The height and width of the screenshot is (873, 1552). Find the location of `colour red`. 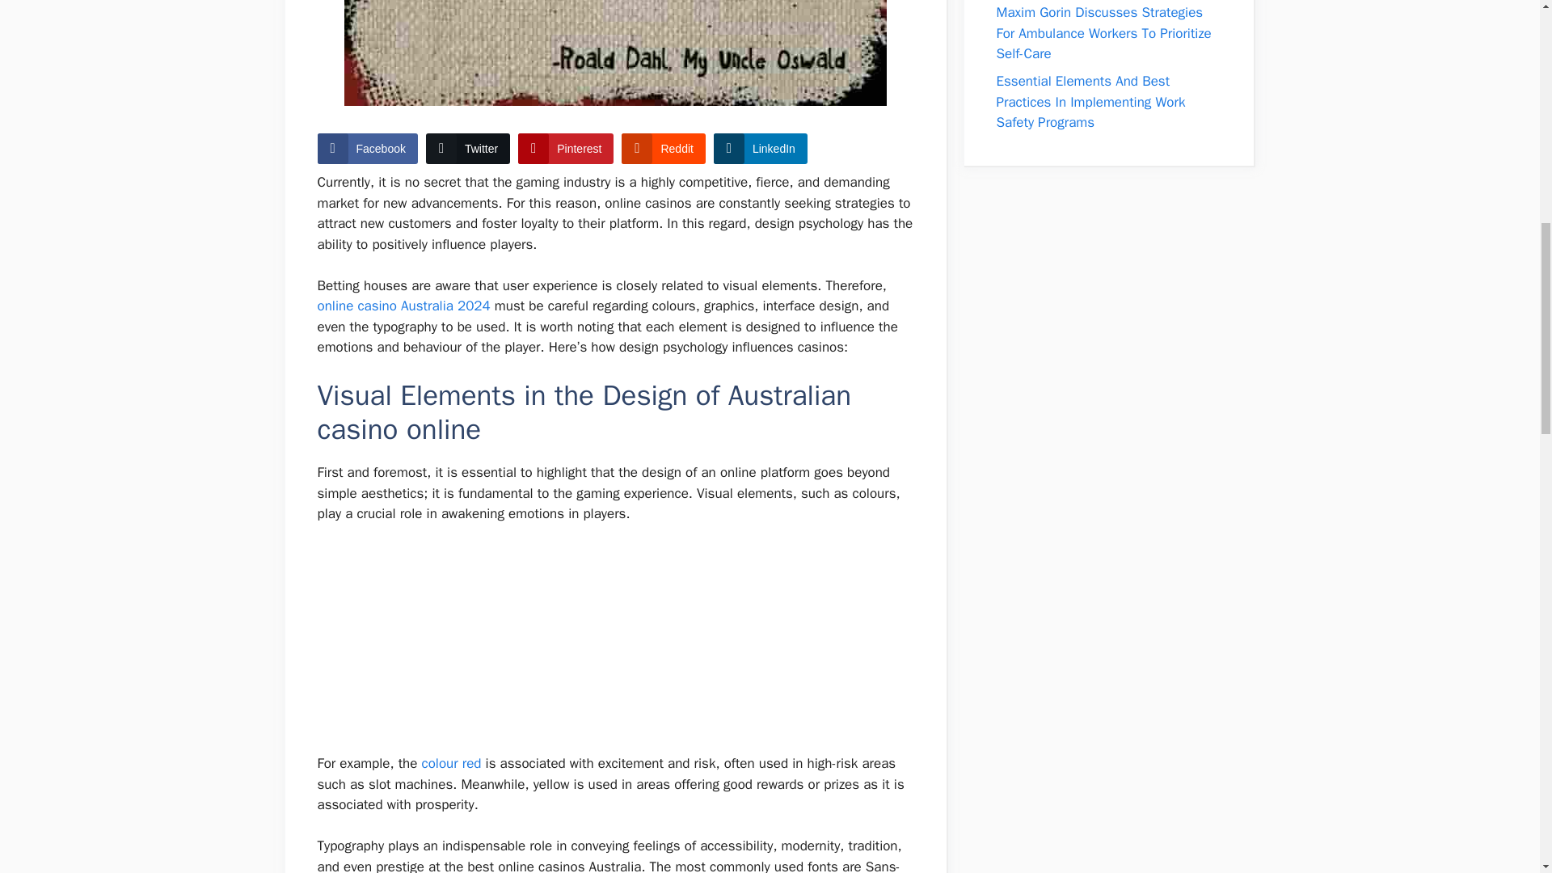

colour red is located at coordinates (451, 763).